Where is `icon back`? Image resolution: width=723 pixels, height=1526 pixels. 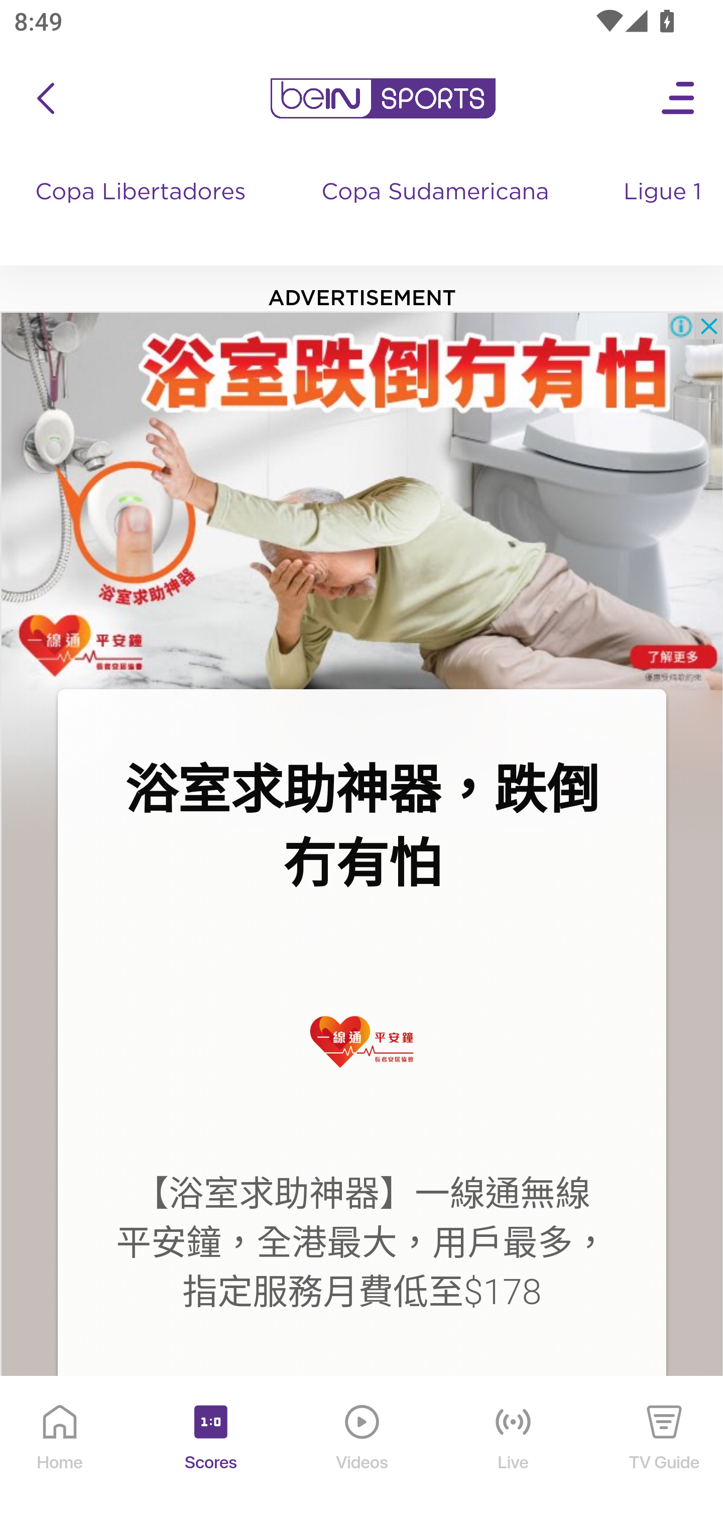 icon back is located at coordinates (45, 98).